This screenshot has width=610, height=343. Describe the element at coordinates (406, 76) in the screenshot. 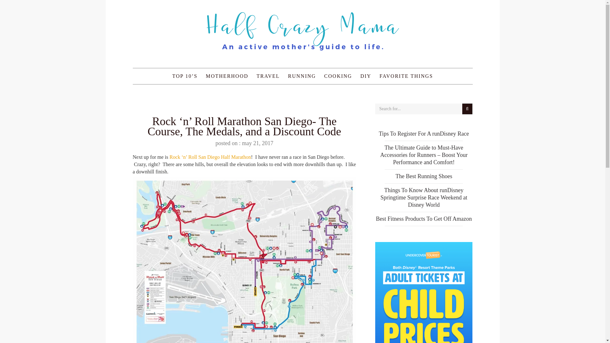

I see `FAVORITE THINGS` at that location.